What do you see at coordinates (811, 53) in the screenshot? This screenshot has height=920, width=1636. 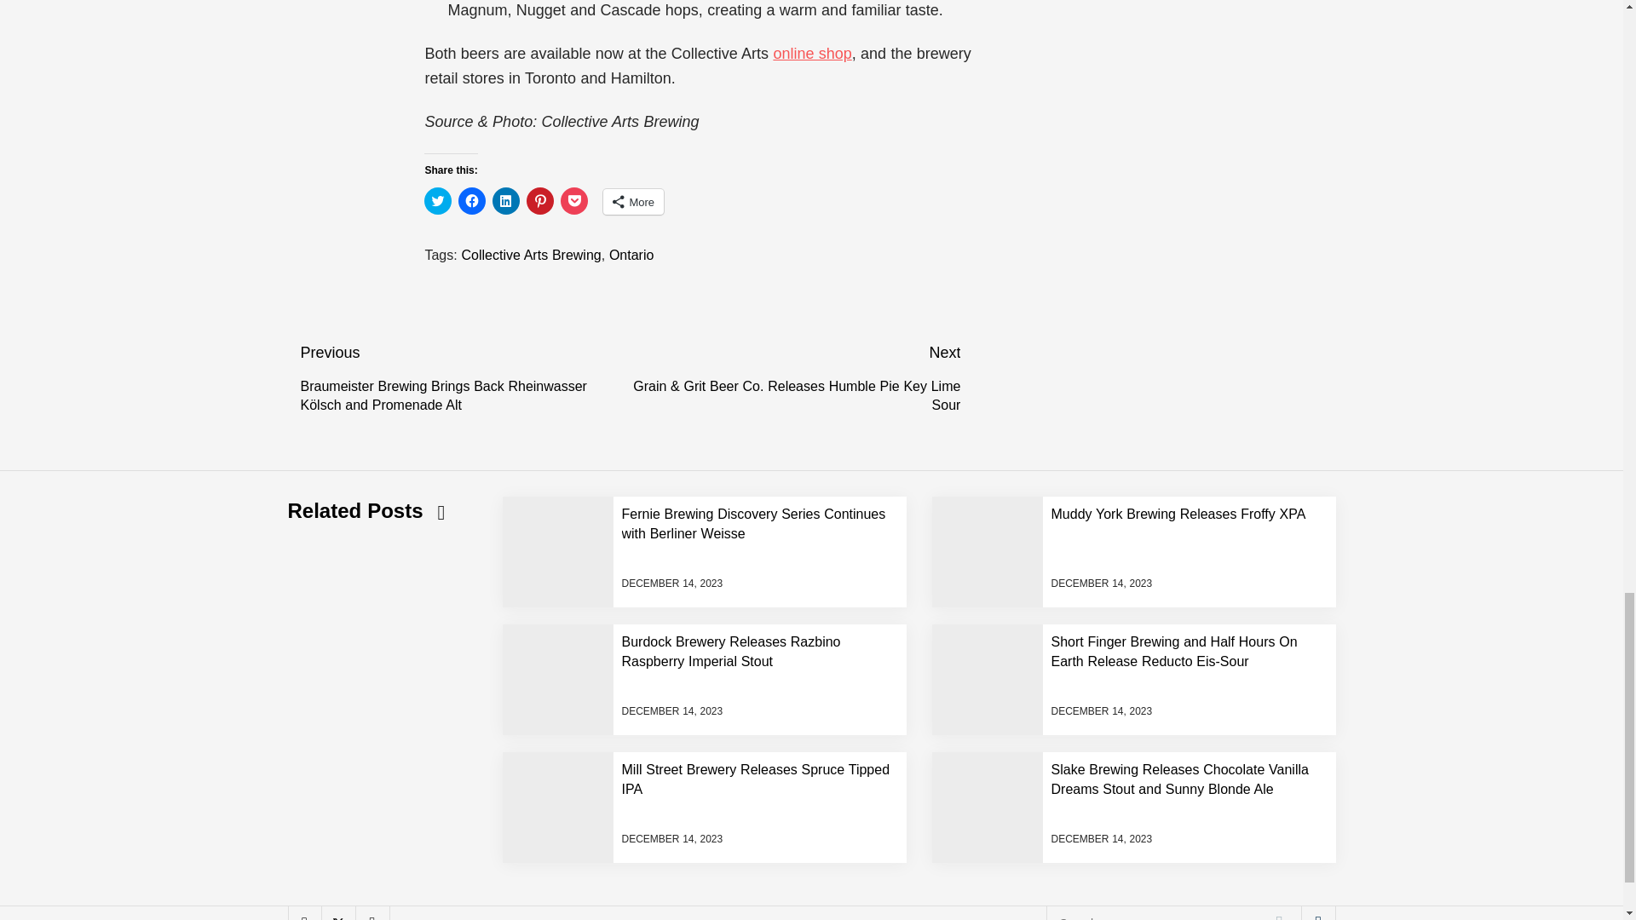 I see `online shop` at bounding box center [811, 53].